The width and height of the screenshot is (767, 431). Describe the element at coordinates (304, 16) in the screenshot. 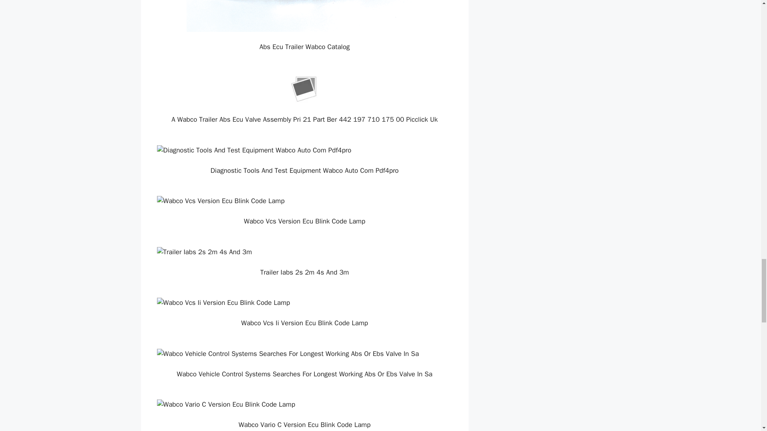

I see `Abs Ecu Trailer Wabco Catalog` at that location.